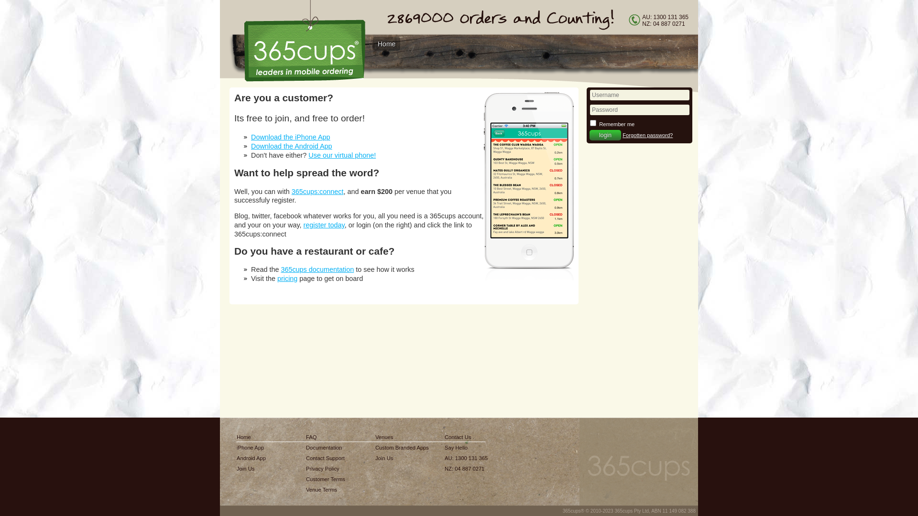 The width and height of the screenshot is (918, 516). Describe the element at coordinates (326, 490) in the screenshot. I see `Venue Terms` at that location.